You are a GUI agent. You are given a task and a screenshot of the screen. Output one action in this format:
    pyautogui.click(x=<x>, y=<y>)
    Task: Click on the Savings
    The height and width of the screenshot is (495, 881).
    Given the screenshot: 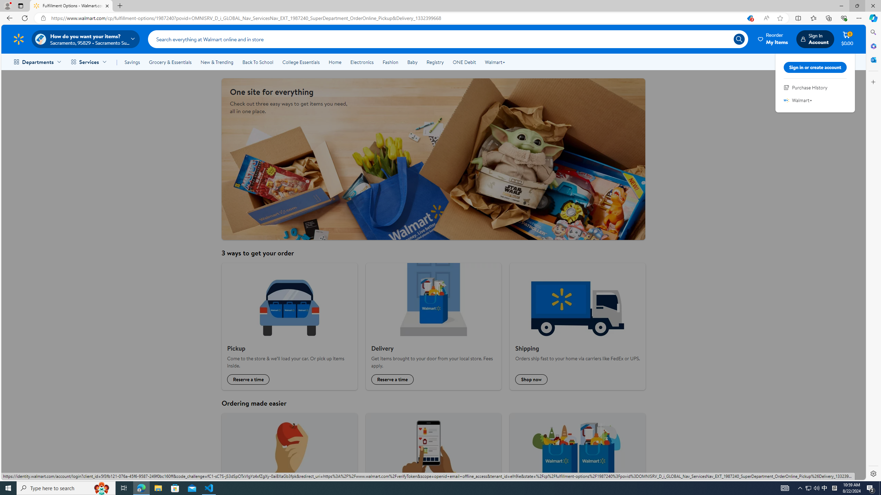 What is the action you would take?
    pyautogui.click(x=132, y=62)
    